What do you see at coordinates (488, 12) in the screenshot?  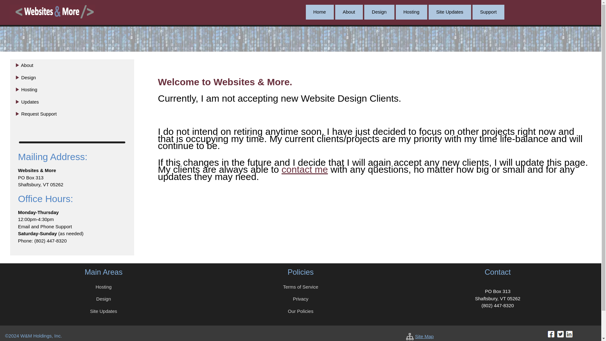 I see `Support` at bounding box center [488, 12].